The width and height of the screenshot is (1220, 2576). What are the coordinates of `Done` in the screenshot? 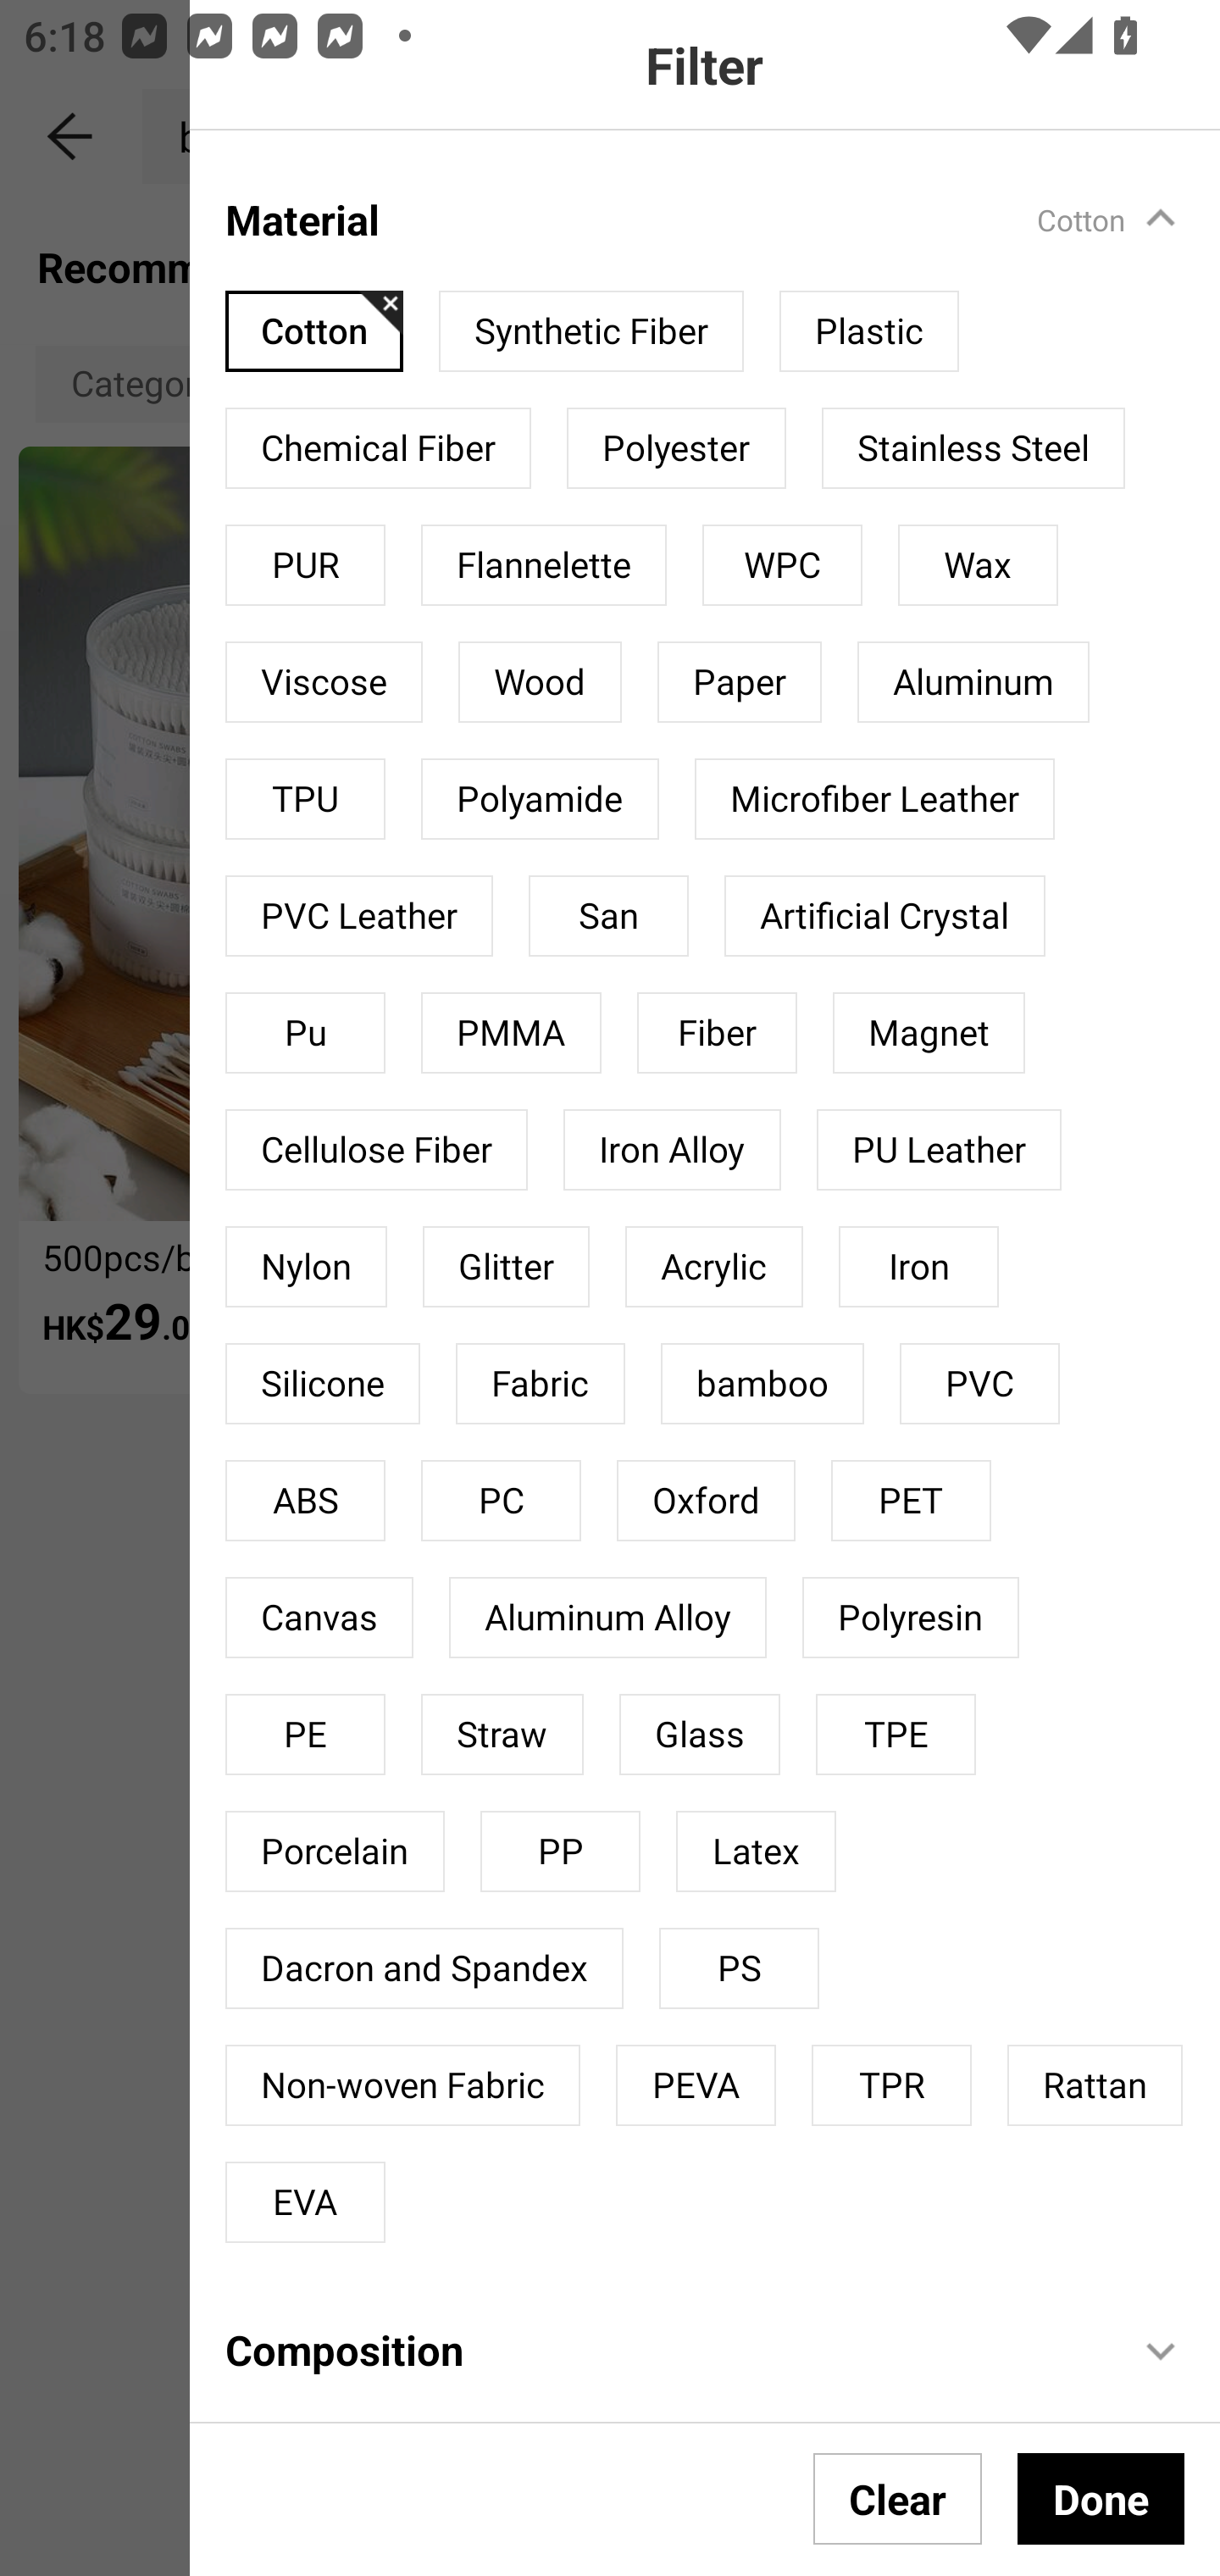 It's located at (1101, 2498).